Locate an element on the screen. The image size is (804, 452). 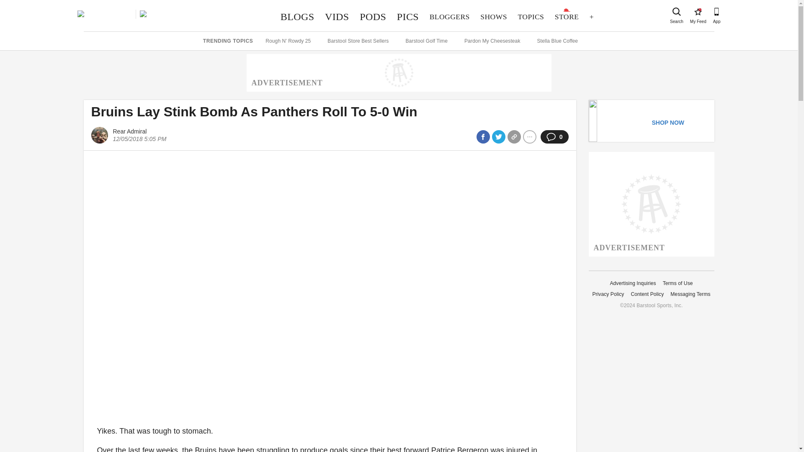
PODS is located at coordinates (373, 17).